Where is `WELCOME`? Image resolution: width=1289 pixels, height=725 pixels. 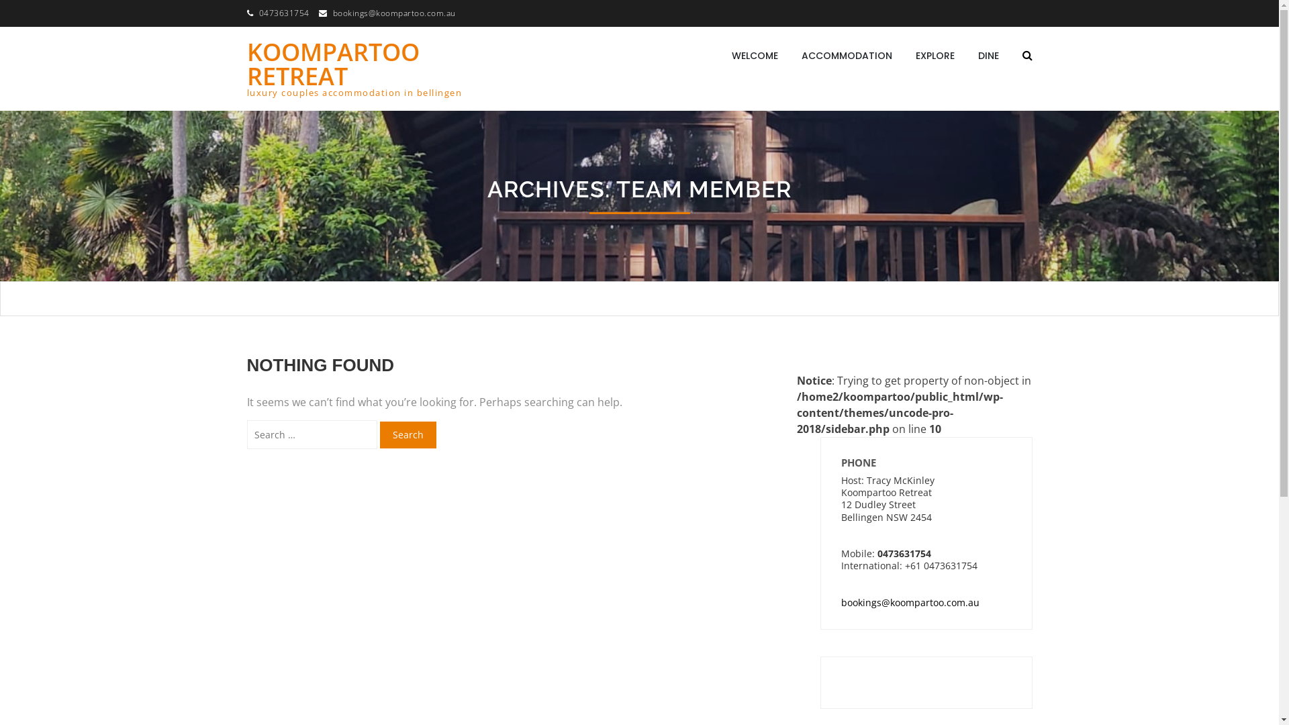
WELCOME is located at coordinates (755, 56).